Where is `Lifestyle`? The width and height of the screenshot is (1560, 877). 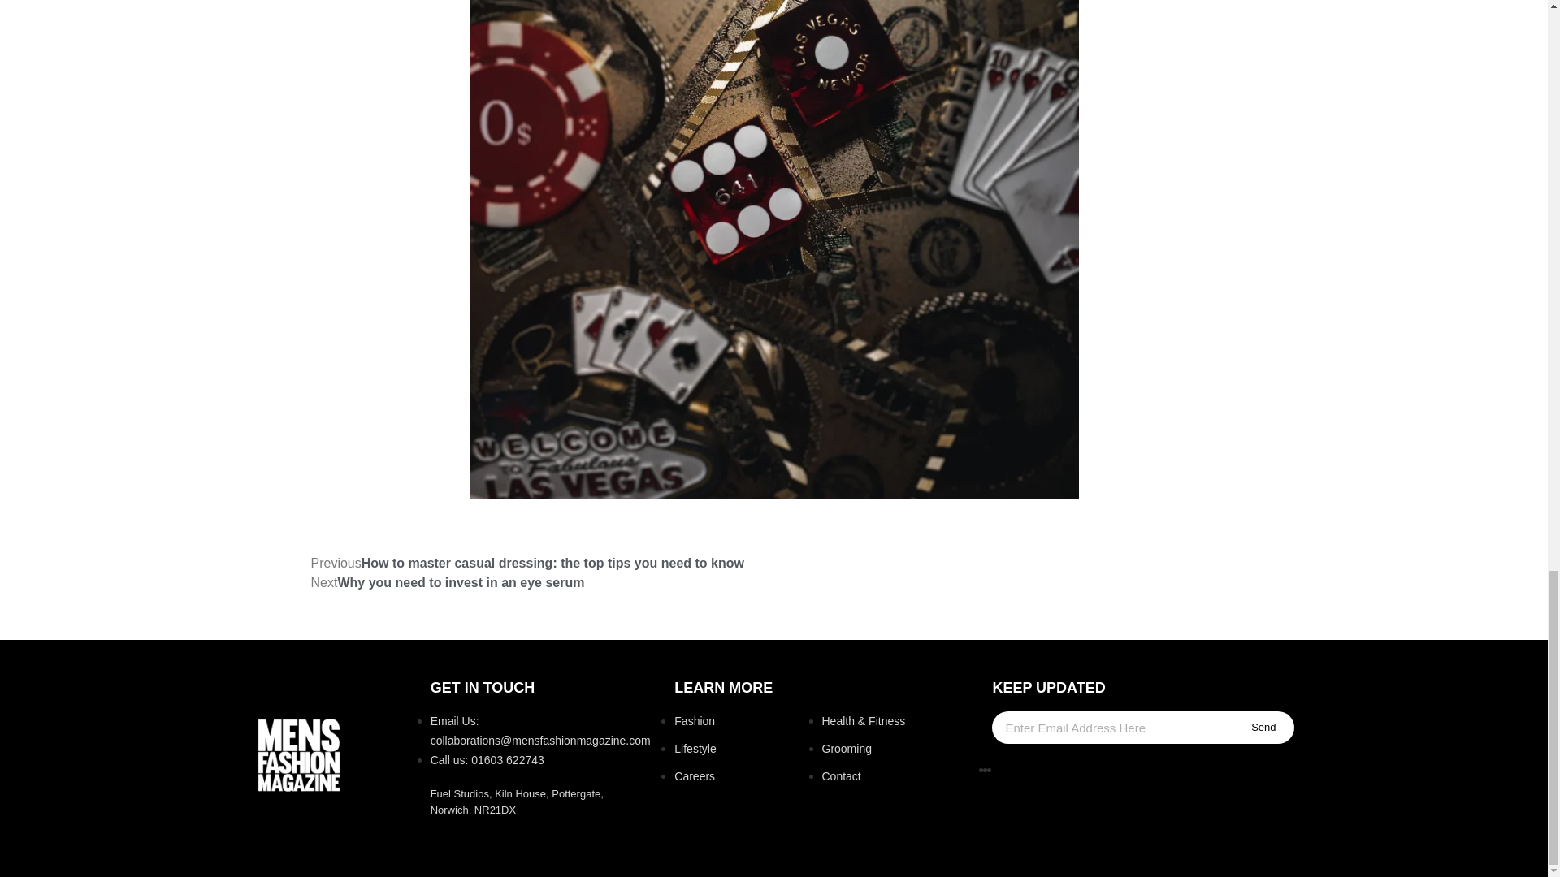
Lifestyle is located at coordinates (695, 748).